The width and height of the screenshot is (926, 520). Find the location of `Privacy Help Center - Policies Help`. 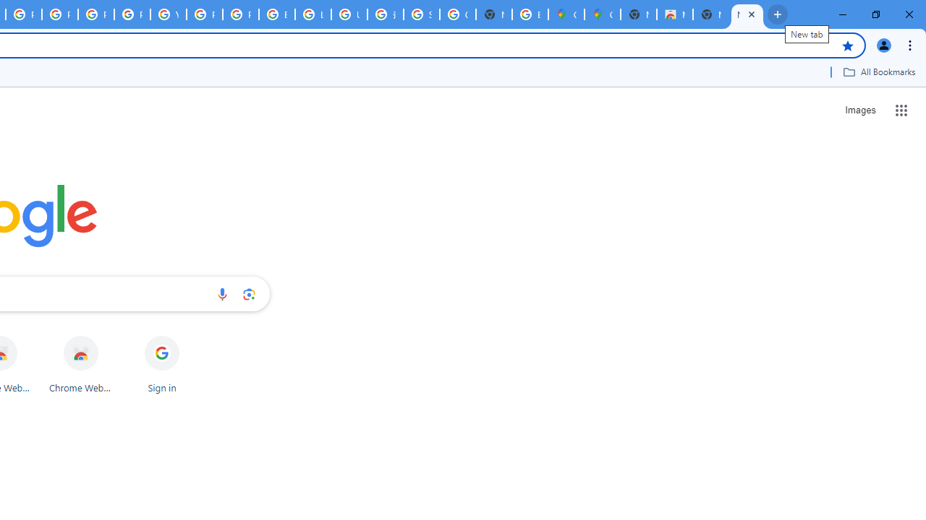

Privacy Help Center - Policies Help is located at coordinates (95, 14).